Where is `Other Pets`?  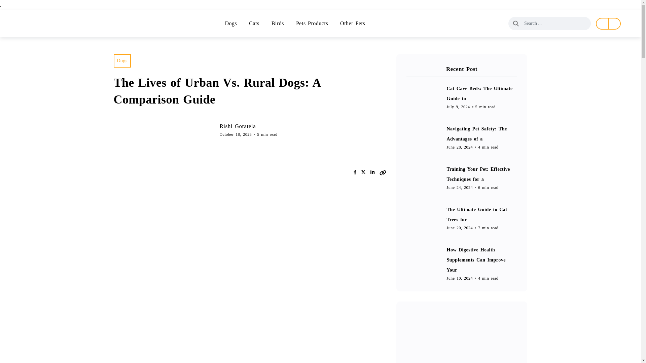
Other Pets is located at coordinates (353, 24).